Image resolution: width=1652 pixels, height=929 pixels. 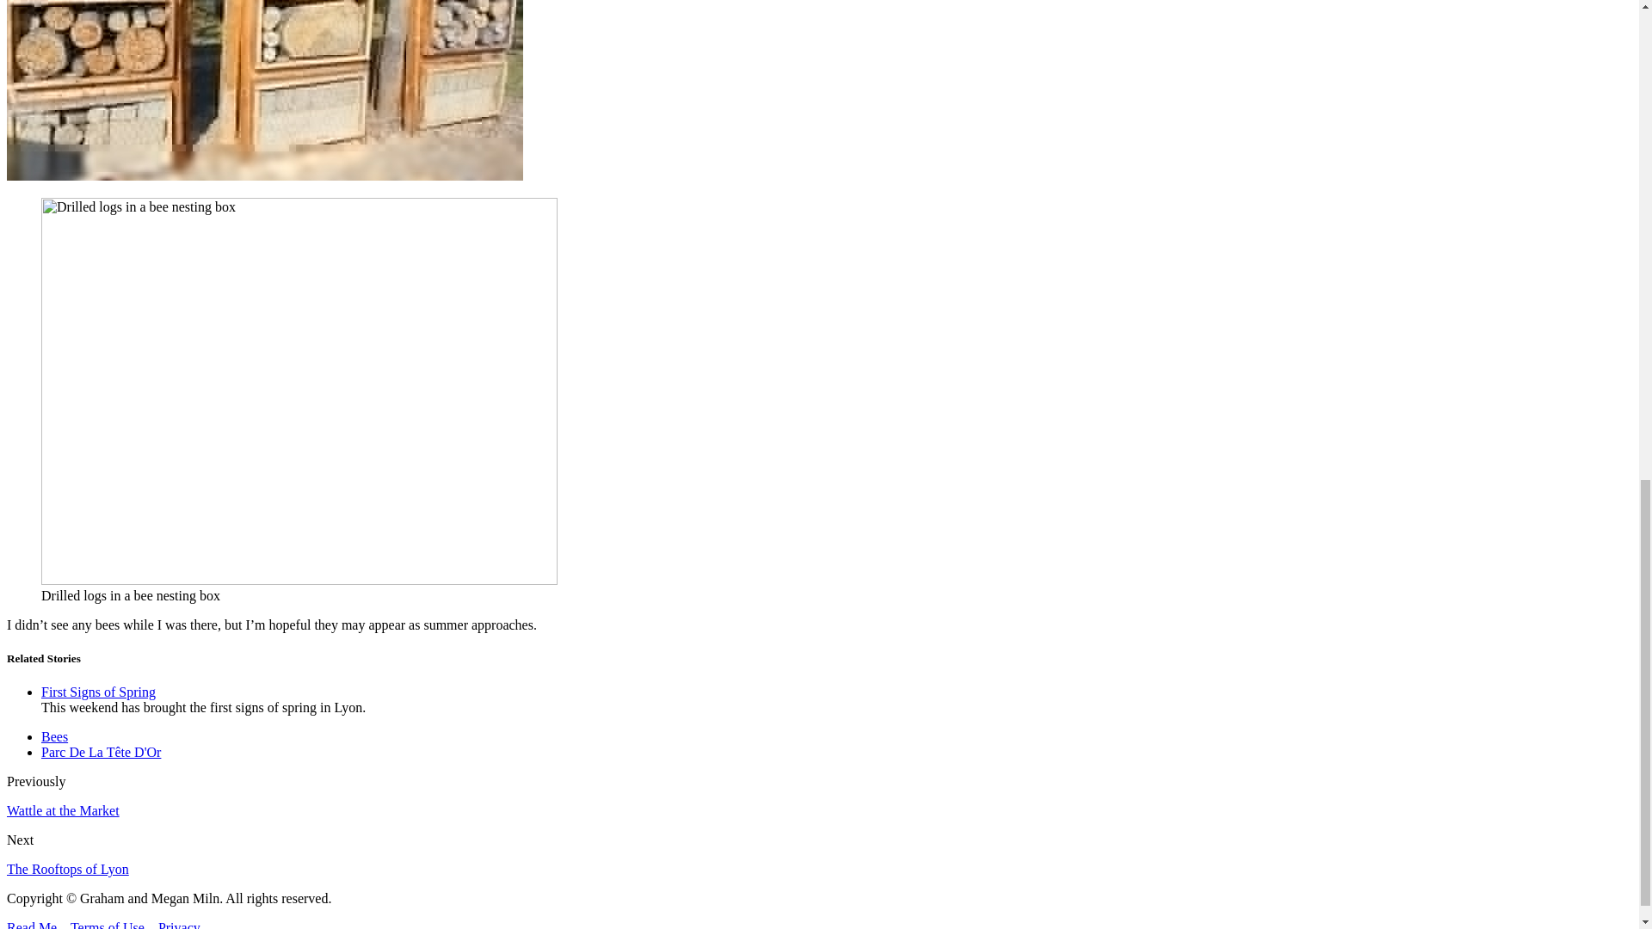 What do you see at coordinates (98, 692) in the screenshot?
I see `First Signs of Spring` at bounding box center [98, 692].